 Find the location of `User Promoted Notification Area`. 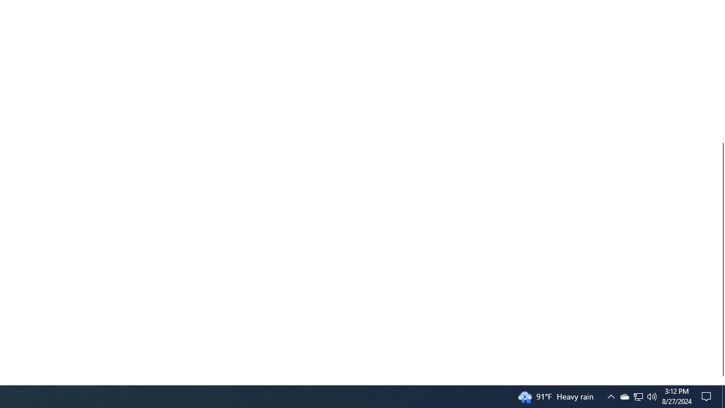

User Promoted Notification Area is located at coordinates (638, 397).